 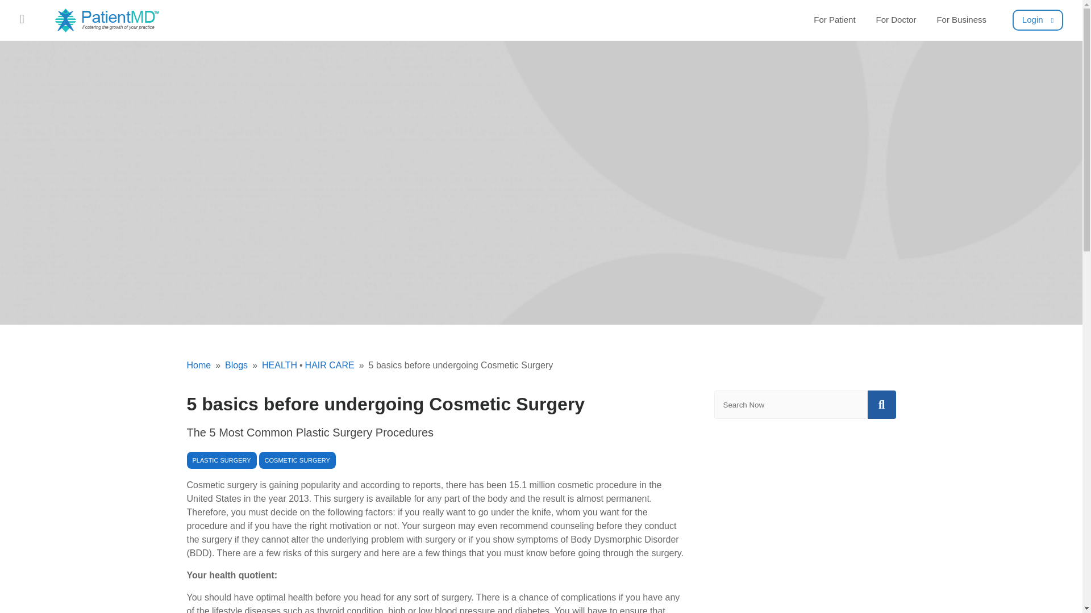 What do you see at coordinates (453, 366) in the screenshot?
I see `5 basics before undergoing Cosmetic Surgery` at bounding box center [453, 366].